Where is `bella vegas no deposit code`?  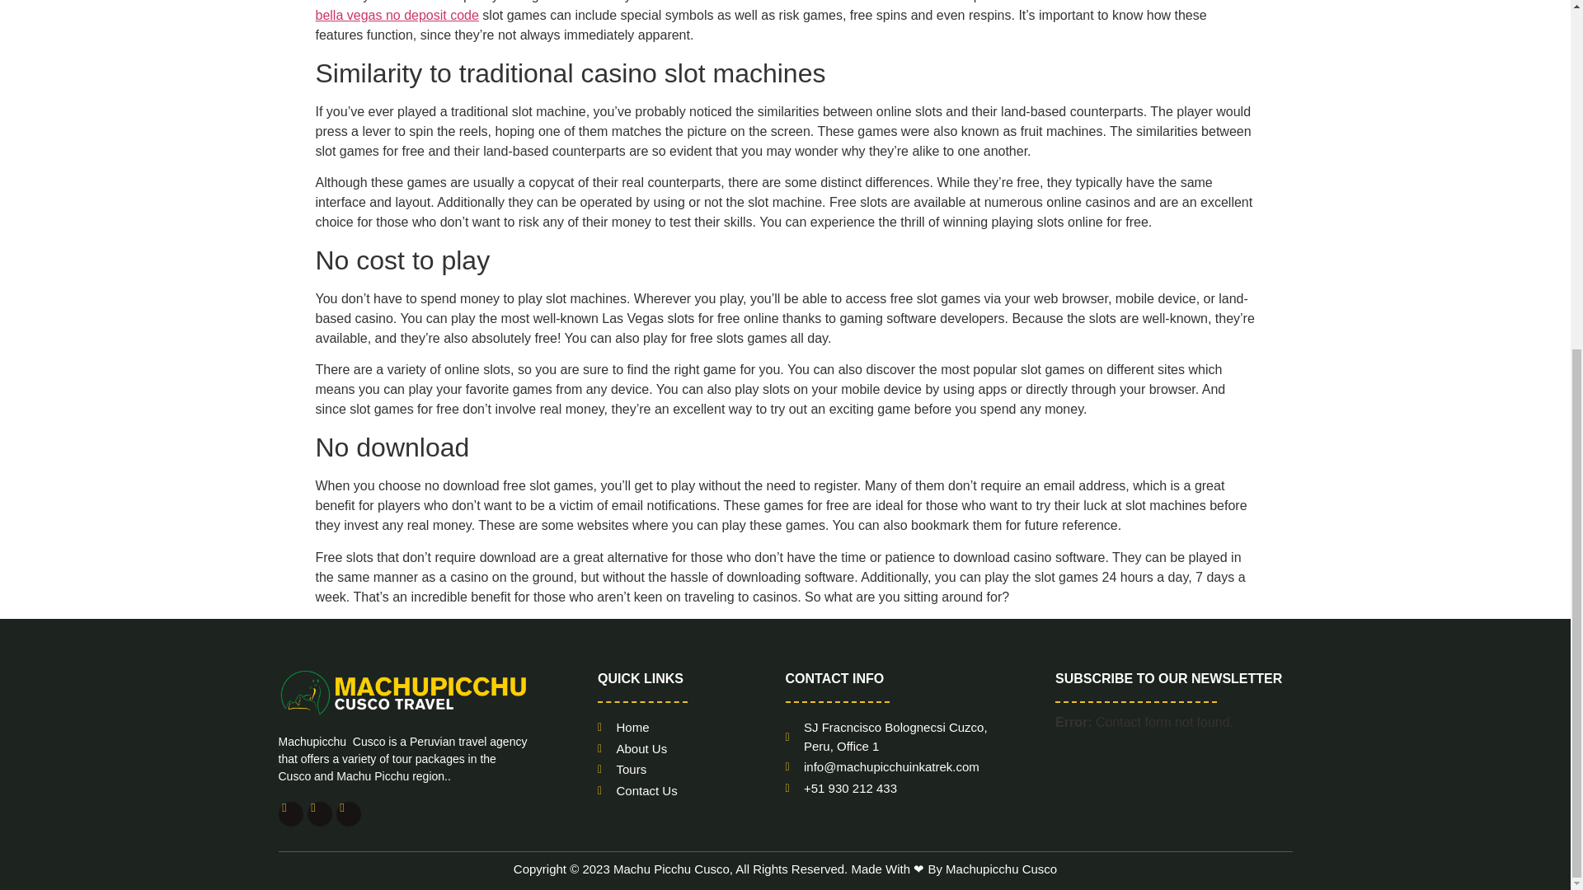 bella vegas no deposit code is located at coordinates (396, 15).